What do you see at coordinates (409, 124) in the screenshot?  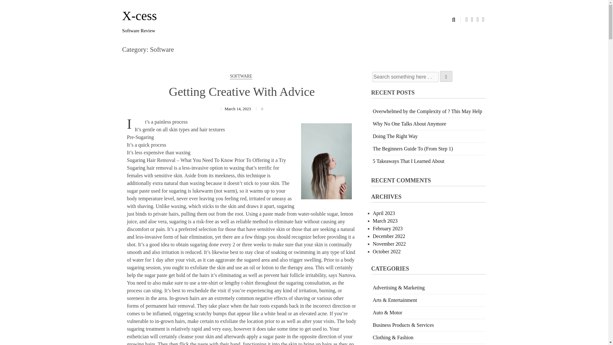 I see `Why No One Talks About Anymore` at bounding box center [409, 124].